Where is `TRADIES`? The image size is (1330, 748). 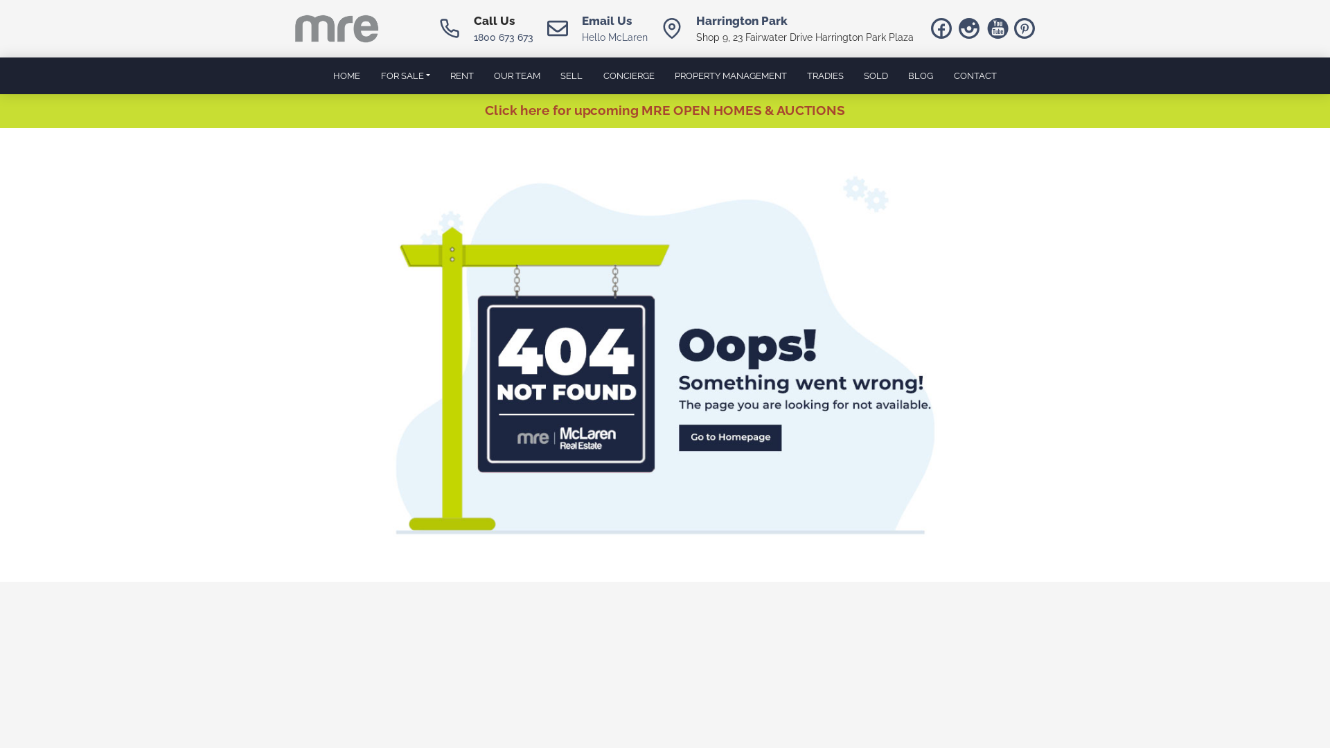 TRADIES is located at coordinates (825, 75).